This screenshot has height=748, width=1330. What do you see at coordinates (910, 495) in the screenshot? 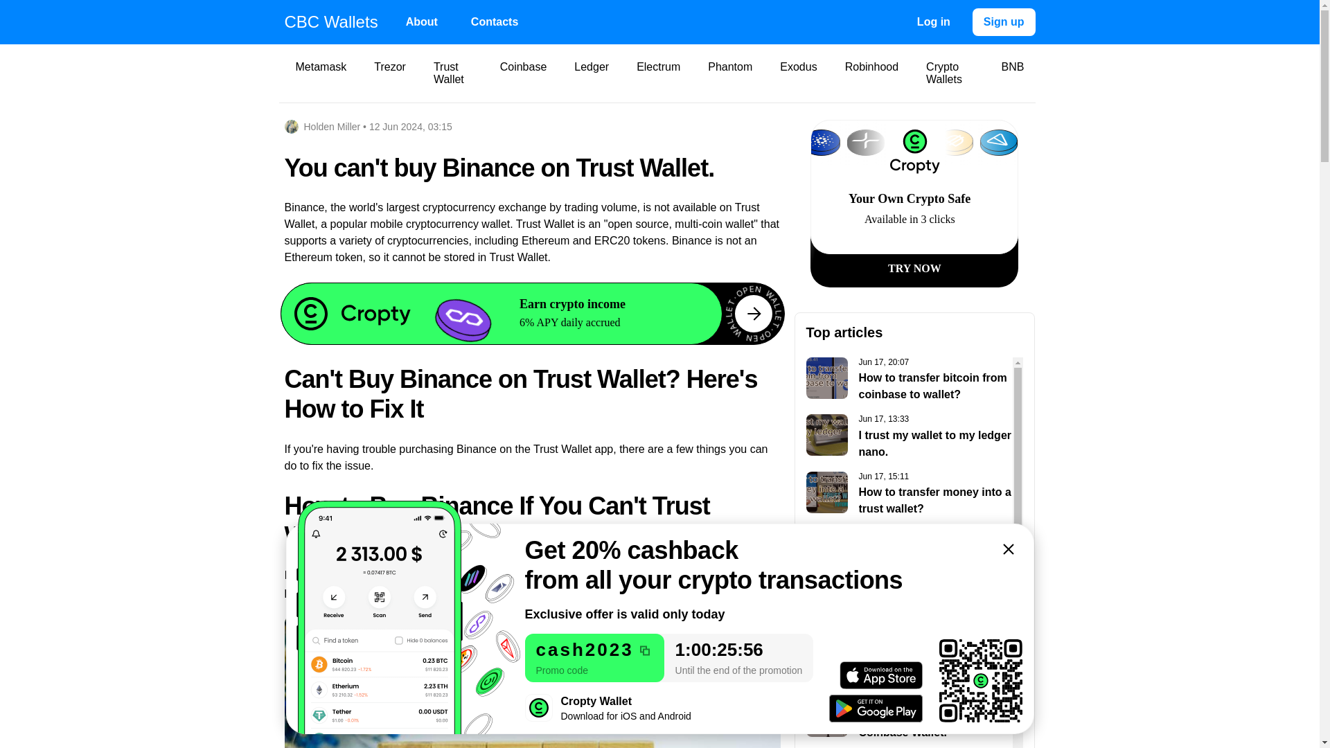
I see `Phantom` at bounding box center [910, 495].